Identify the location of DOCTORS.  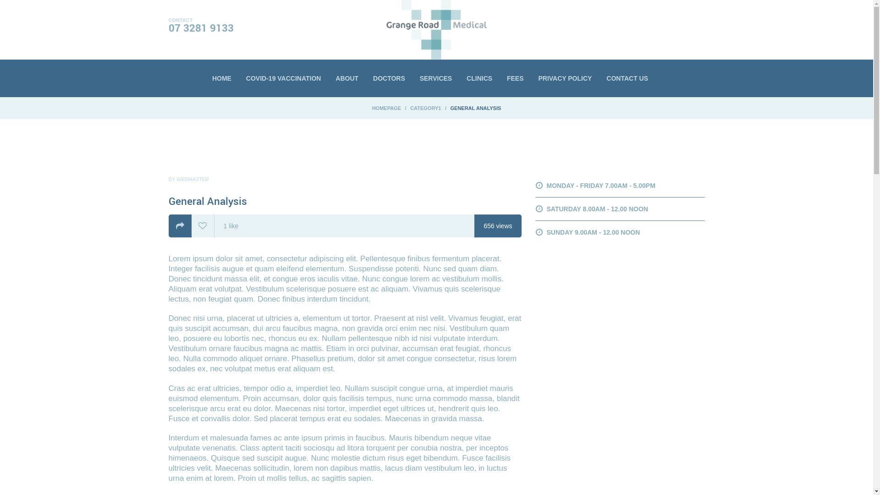
(389, 78).